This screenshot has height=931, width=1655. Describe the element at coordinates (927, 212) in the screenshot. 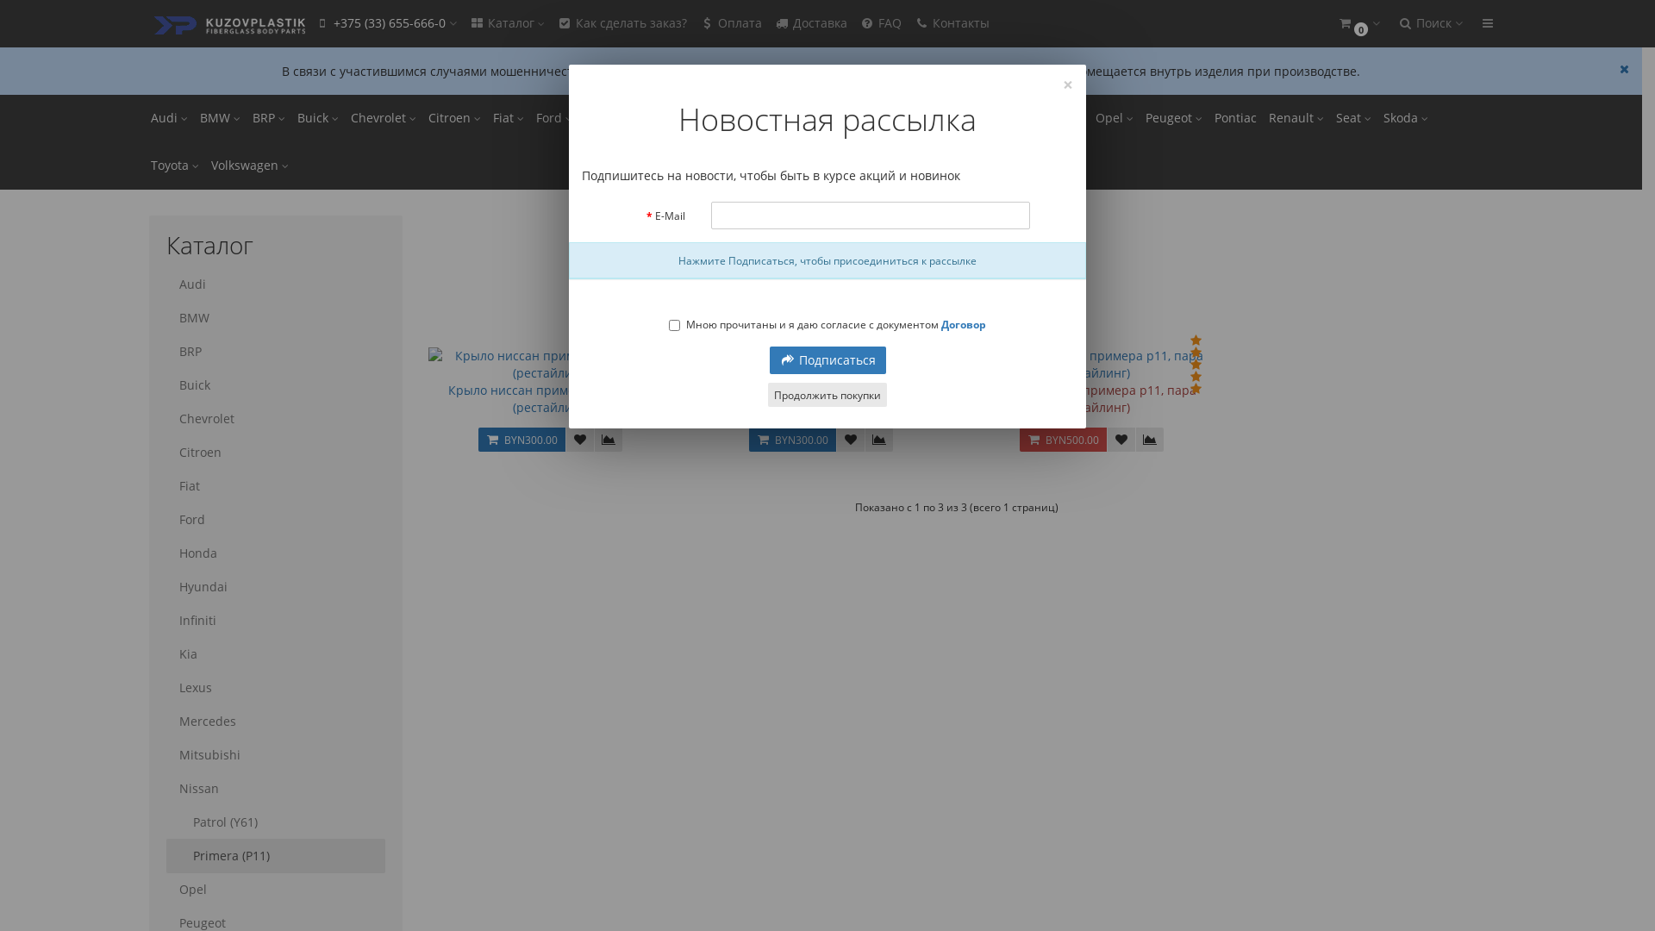

I see `Nissan` at that location.